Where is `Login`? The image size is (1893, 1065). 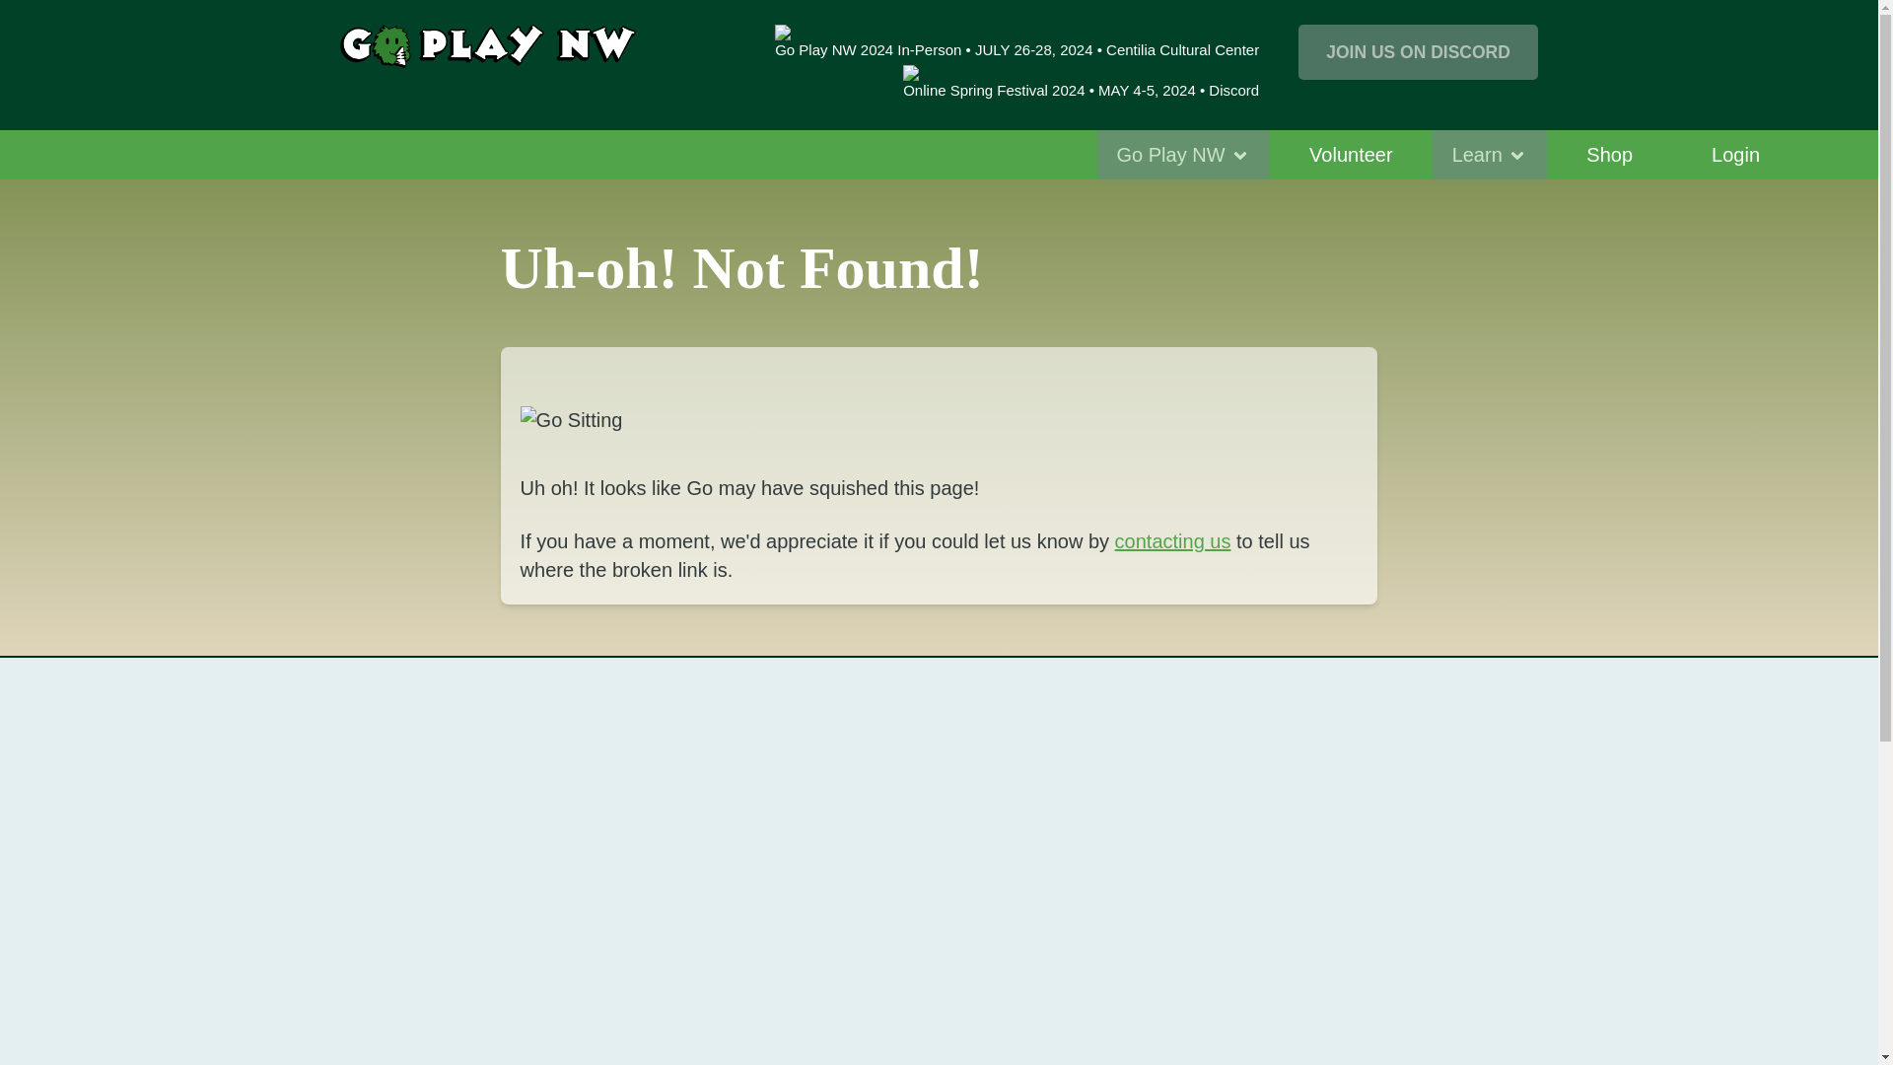 Login is located at coordinates (1735, 154).